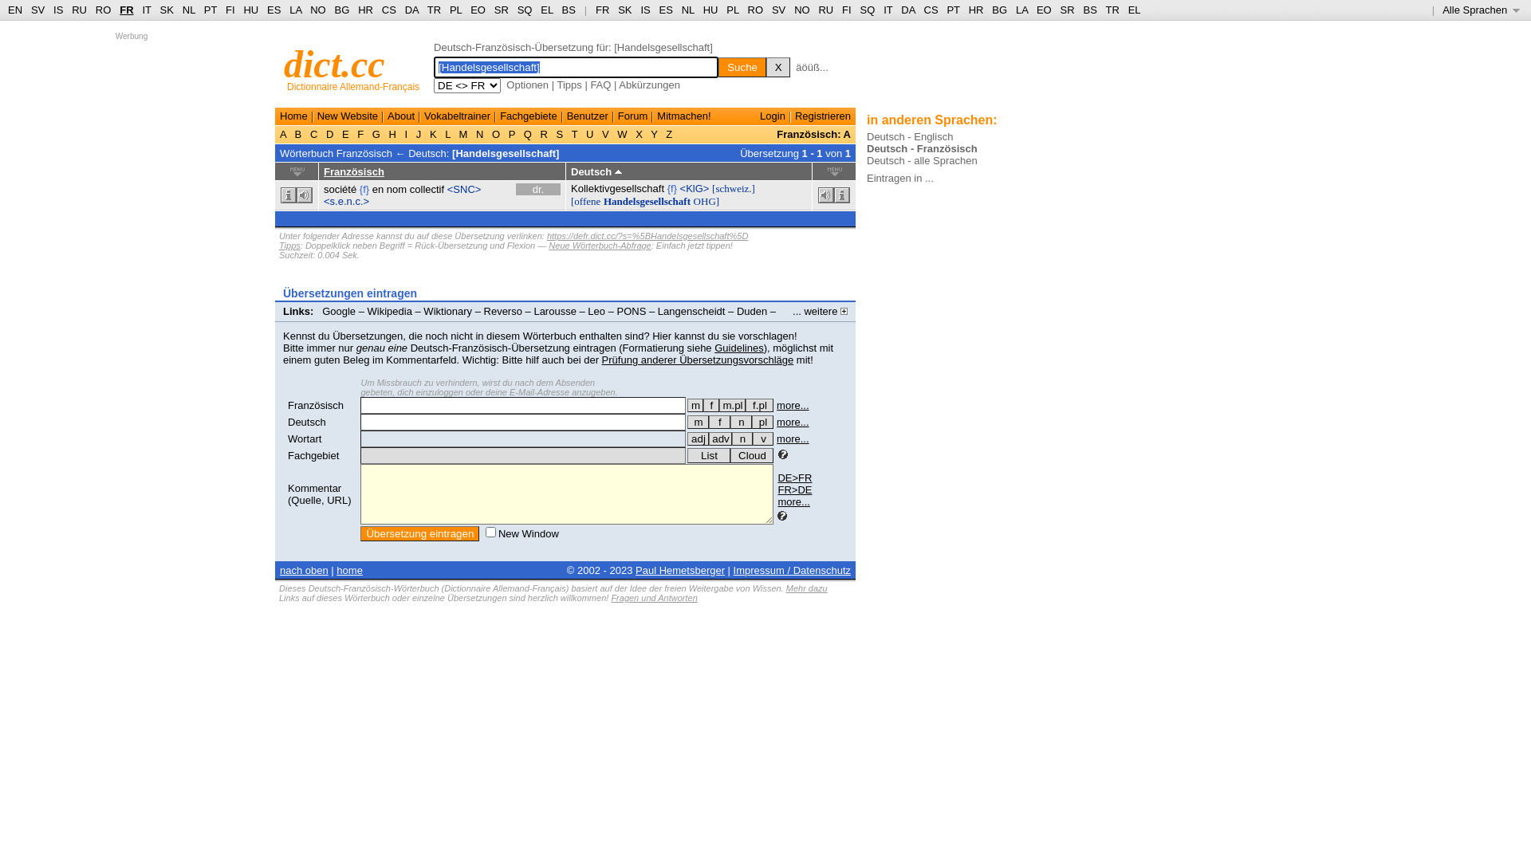 Image resolution: width=1531 pixels, height=861 pixels. I want to click on D, so click(330, 134).